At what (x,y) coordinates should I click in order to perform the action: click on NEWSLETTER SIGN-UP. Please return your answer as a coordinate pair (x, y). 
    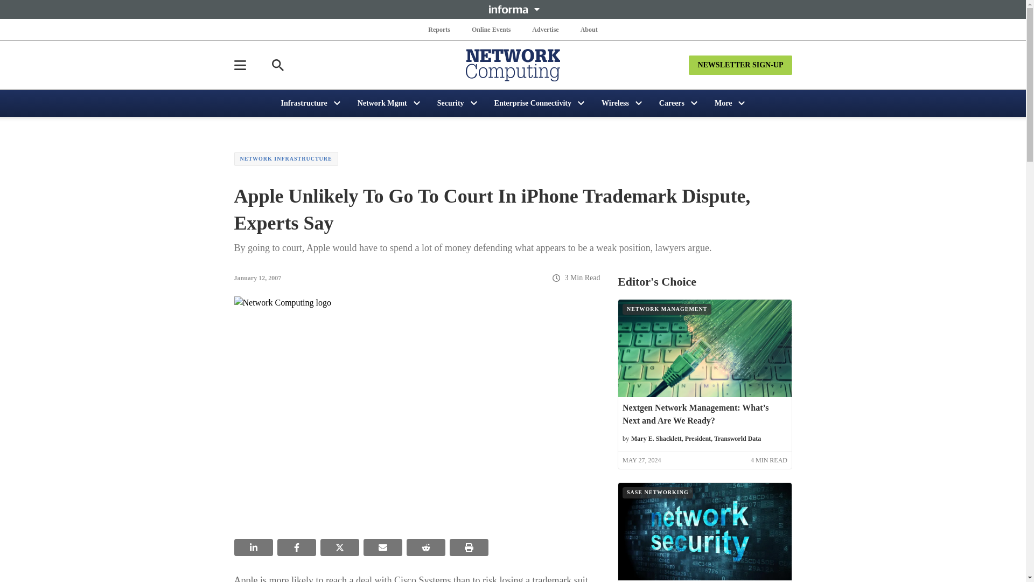
    Looking at the image, I should click on (740, 65).